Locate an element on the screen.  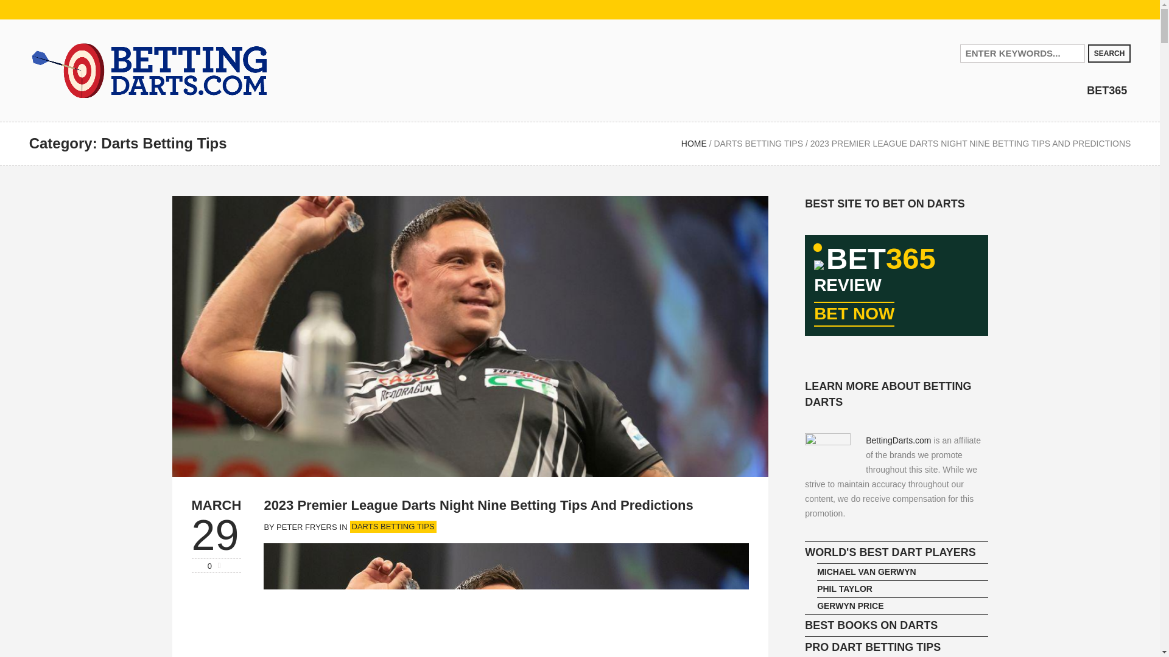
0 is located at coordinates (217, 565).